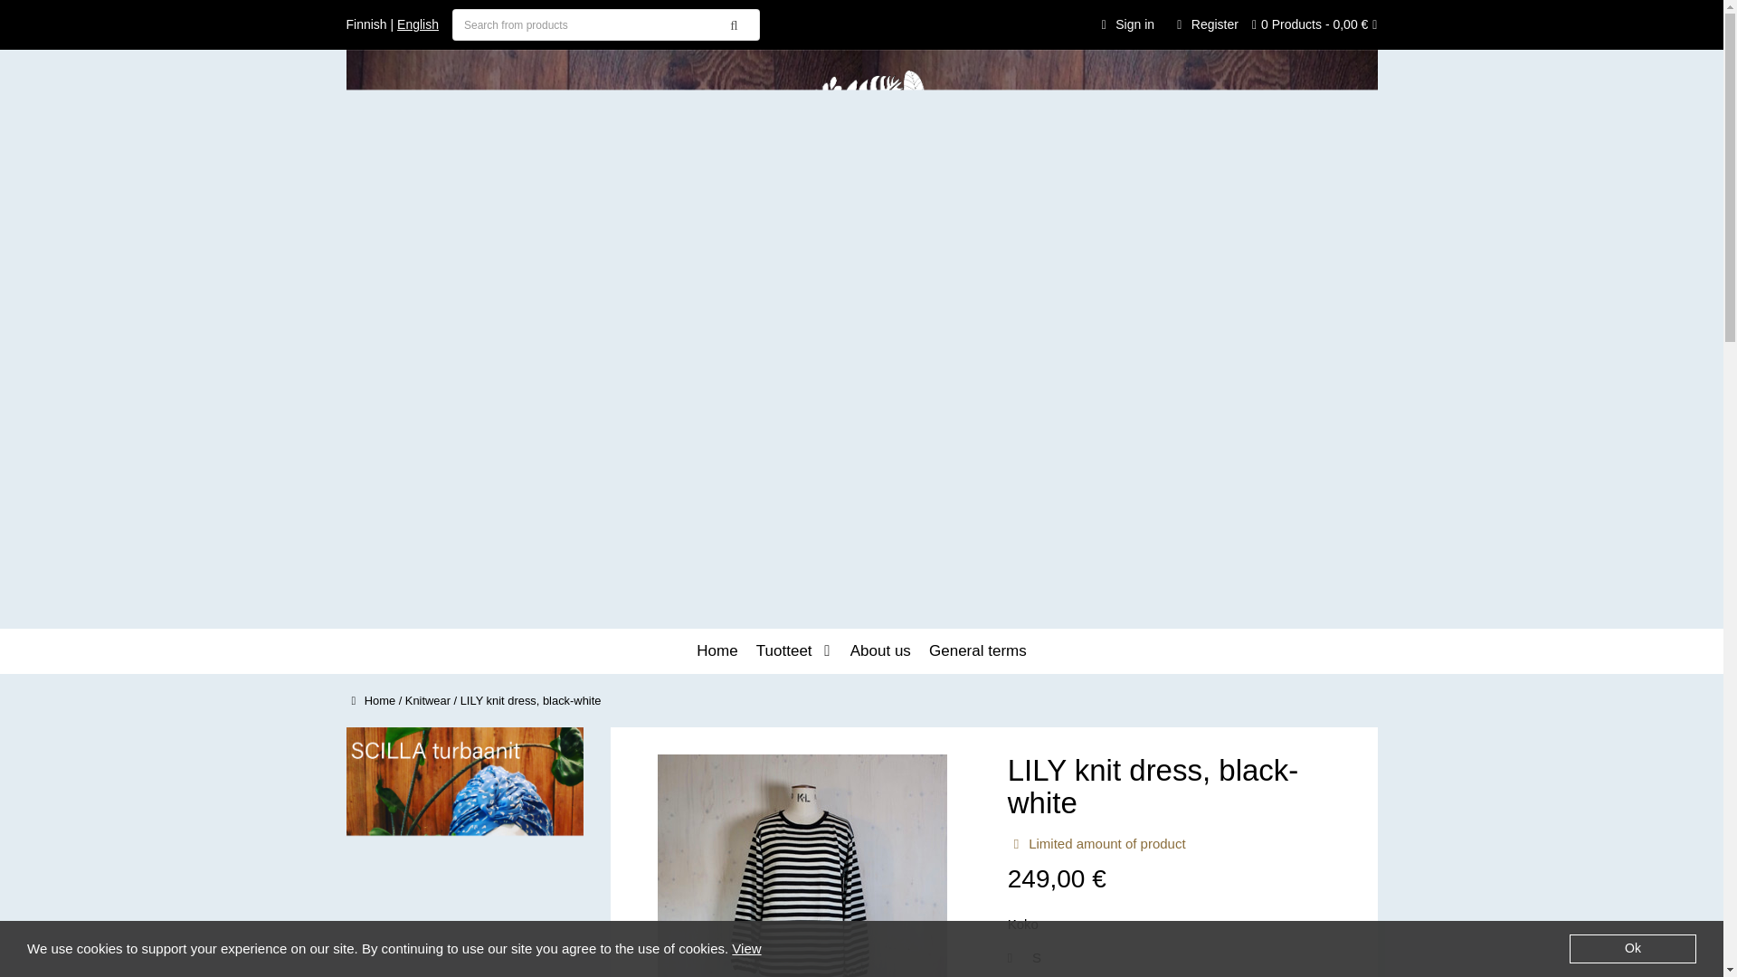 The width and height of the screenshot is (1737, 977). Describe the element at coordinates (717, 651) in the screenshot. I see `Home` at that location.